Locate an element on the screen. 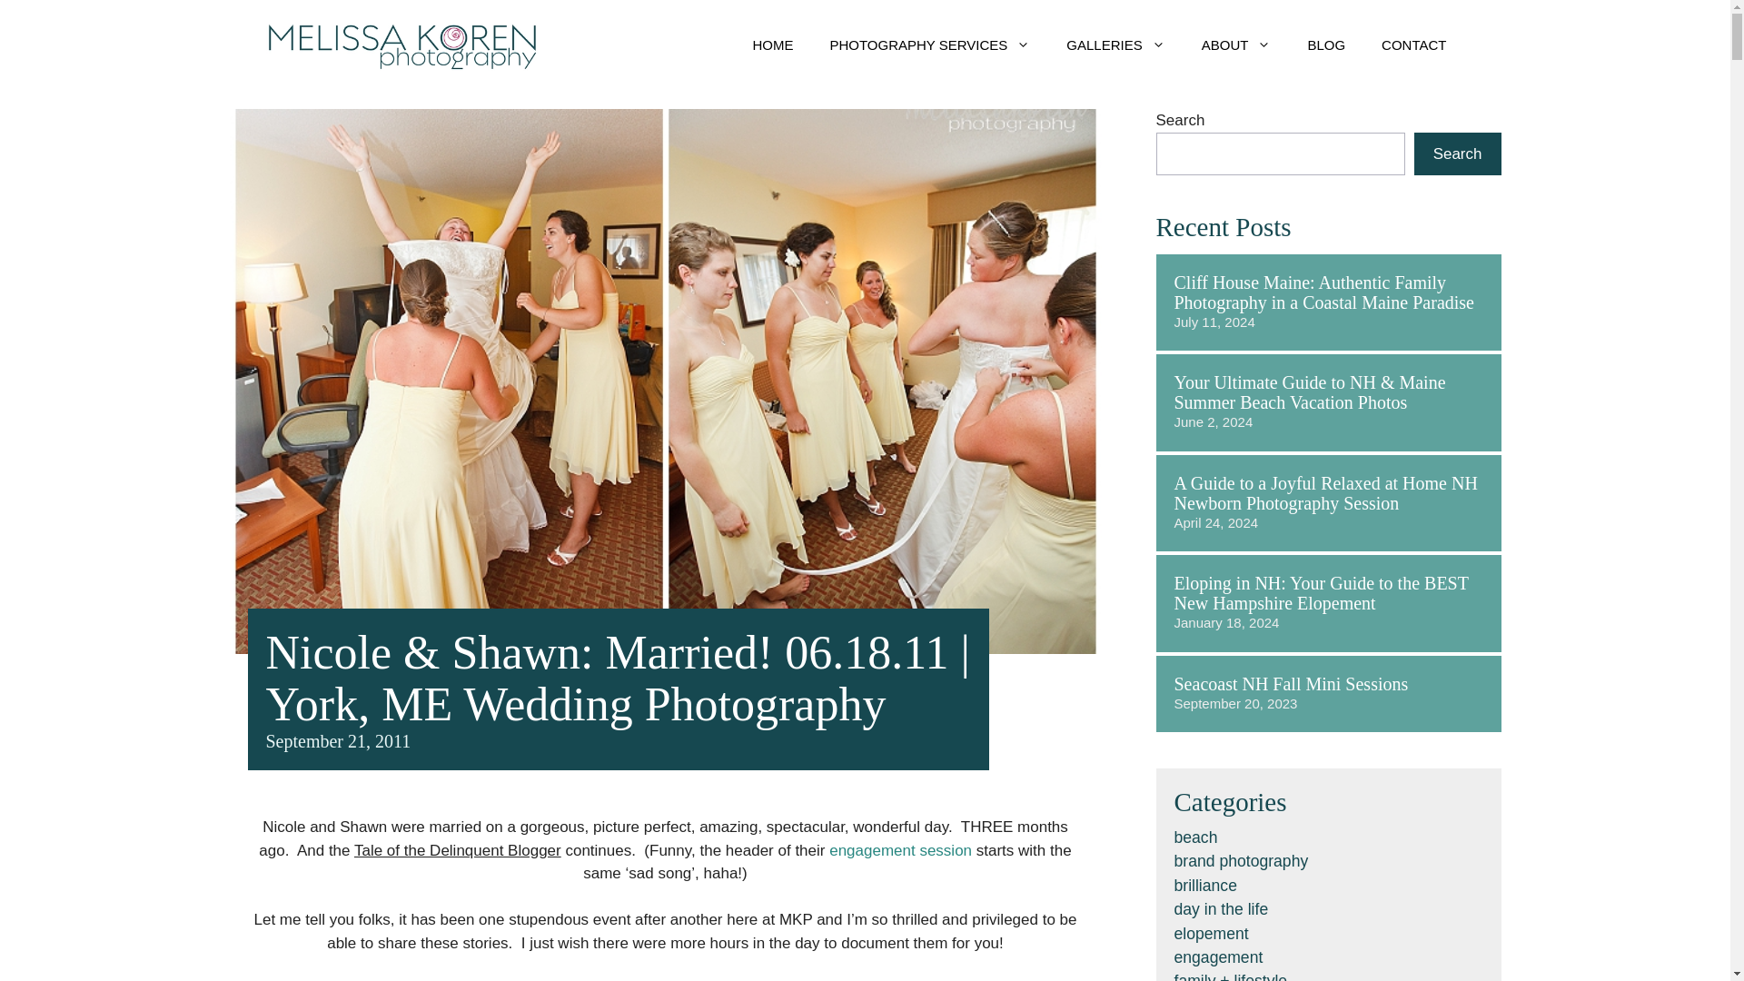 The height and width of the screenshot is (981, 1744). engagement session is located at coordinates (900, 850).